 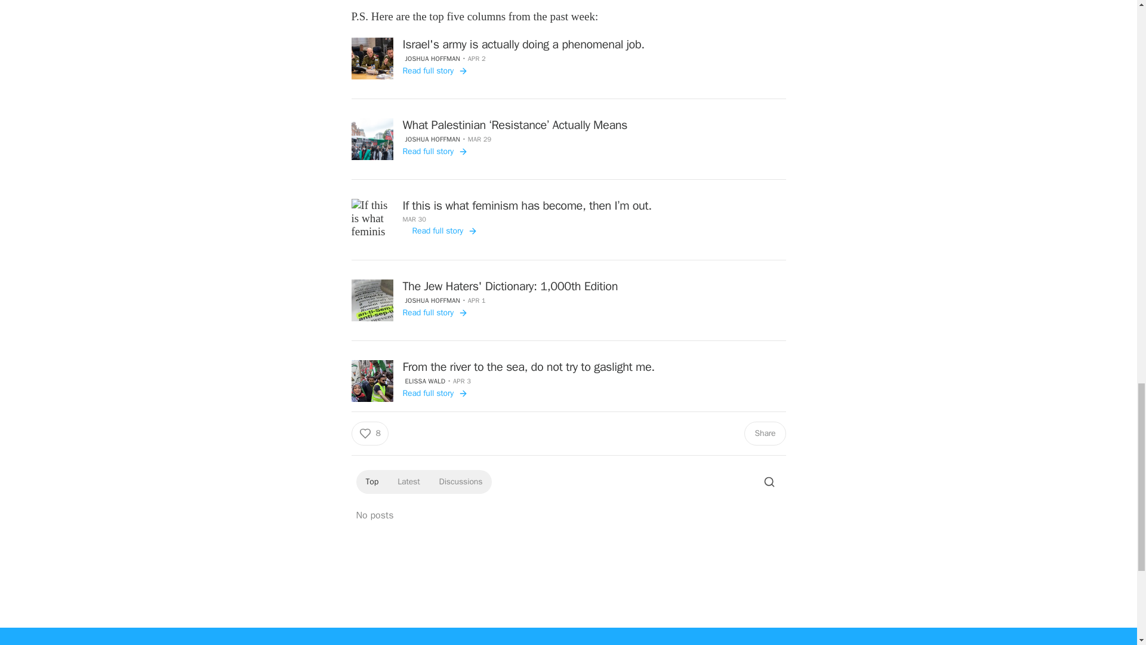 What do you see at coordinates (523, 44) in the screenshot?
I see `Israel's army is actually doing a phenomenal job.` at bounding box center [523, 44].